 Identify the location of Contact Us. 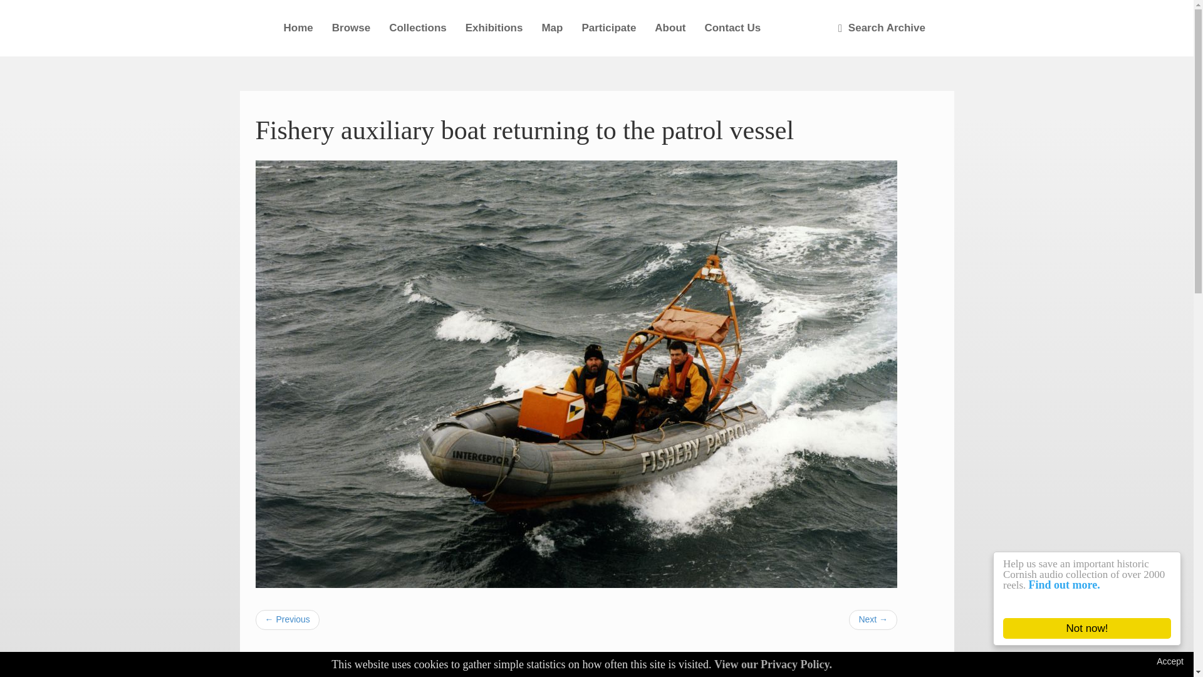
(732, 28).